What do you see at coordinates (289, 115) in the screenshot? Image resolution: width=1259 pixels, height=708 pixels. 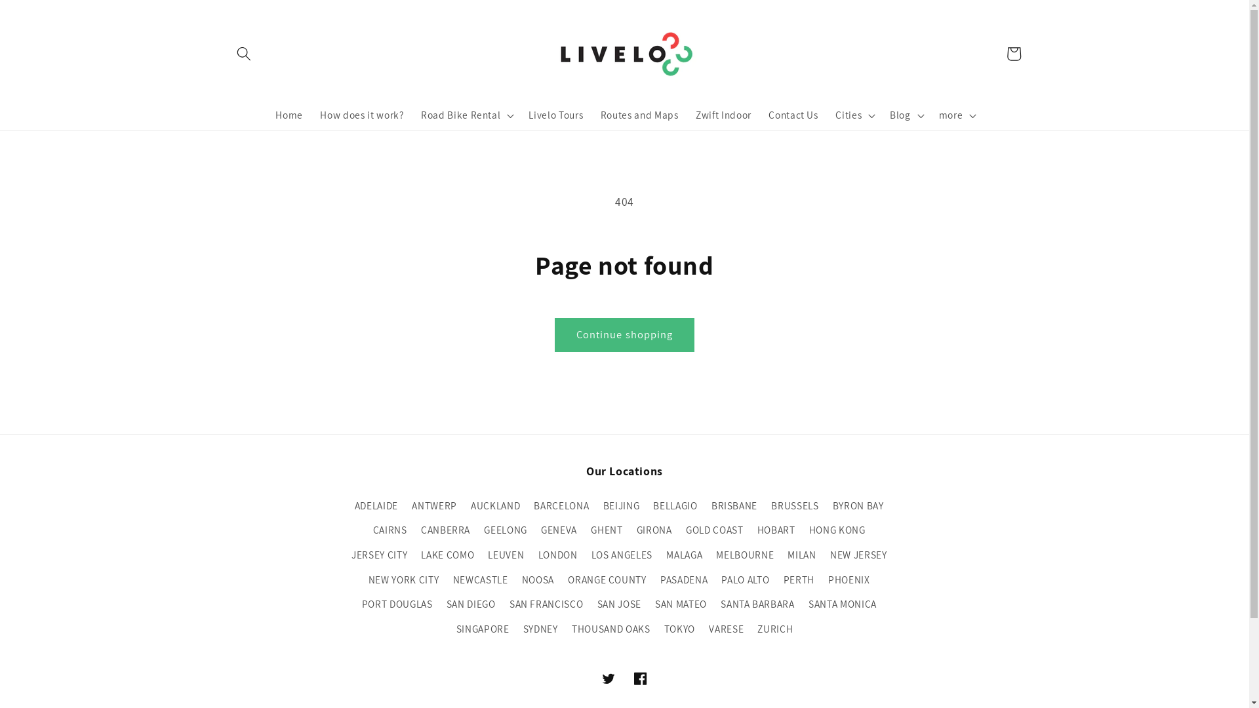 I see `Home` at bounding box center [289, 115].